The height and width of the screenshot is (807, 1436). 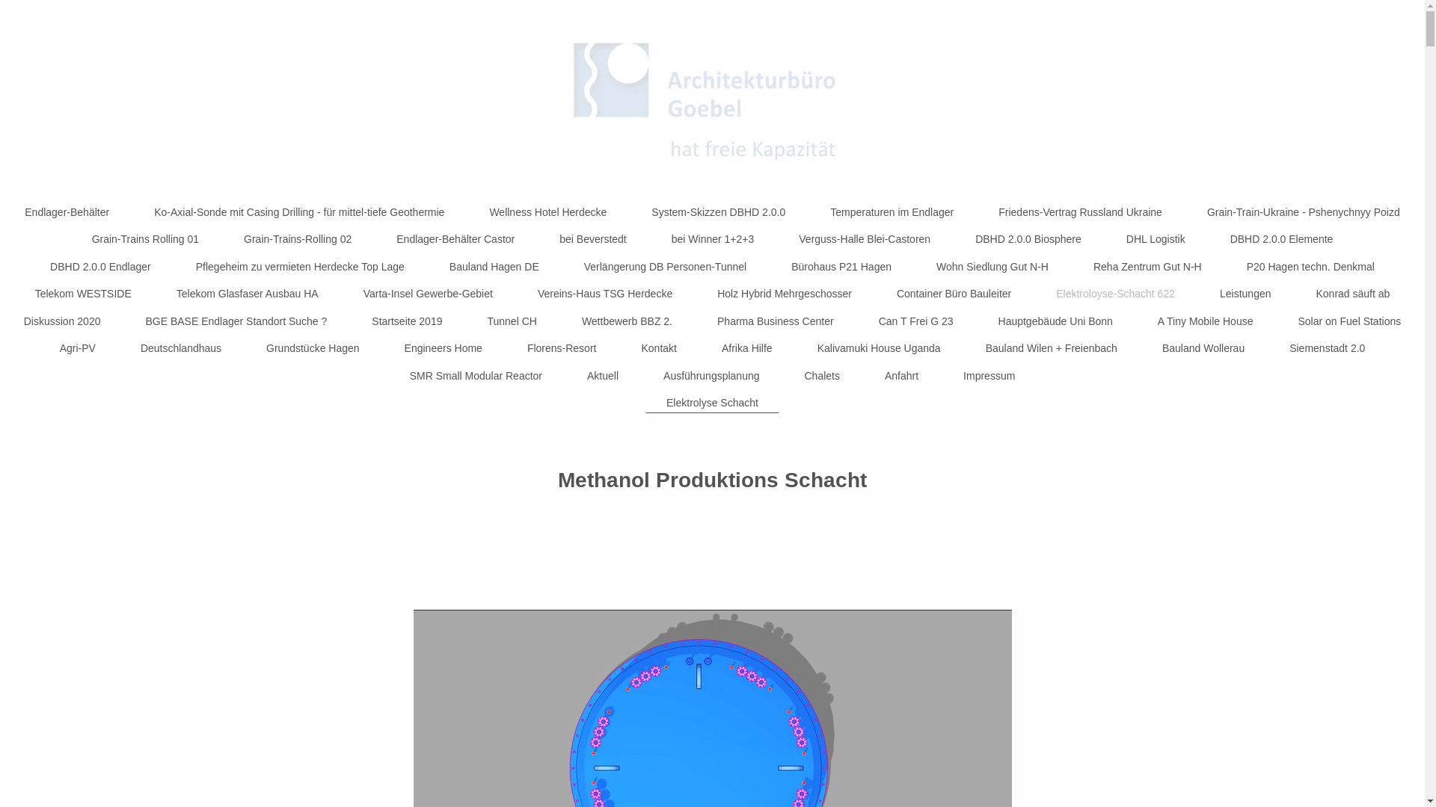 I want to click on Deutschlandhaus, so click(x=181, y=348).